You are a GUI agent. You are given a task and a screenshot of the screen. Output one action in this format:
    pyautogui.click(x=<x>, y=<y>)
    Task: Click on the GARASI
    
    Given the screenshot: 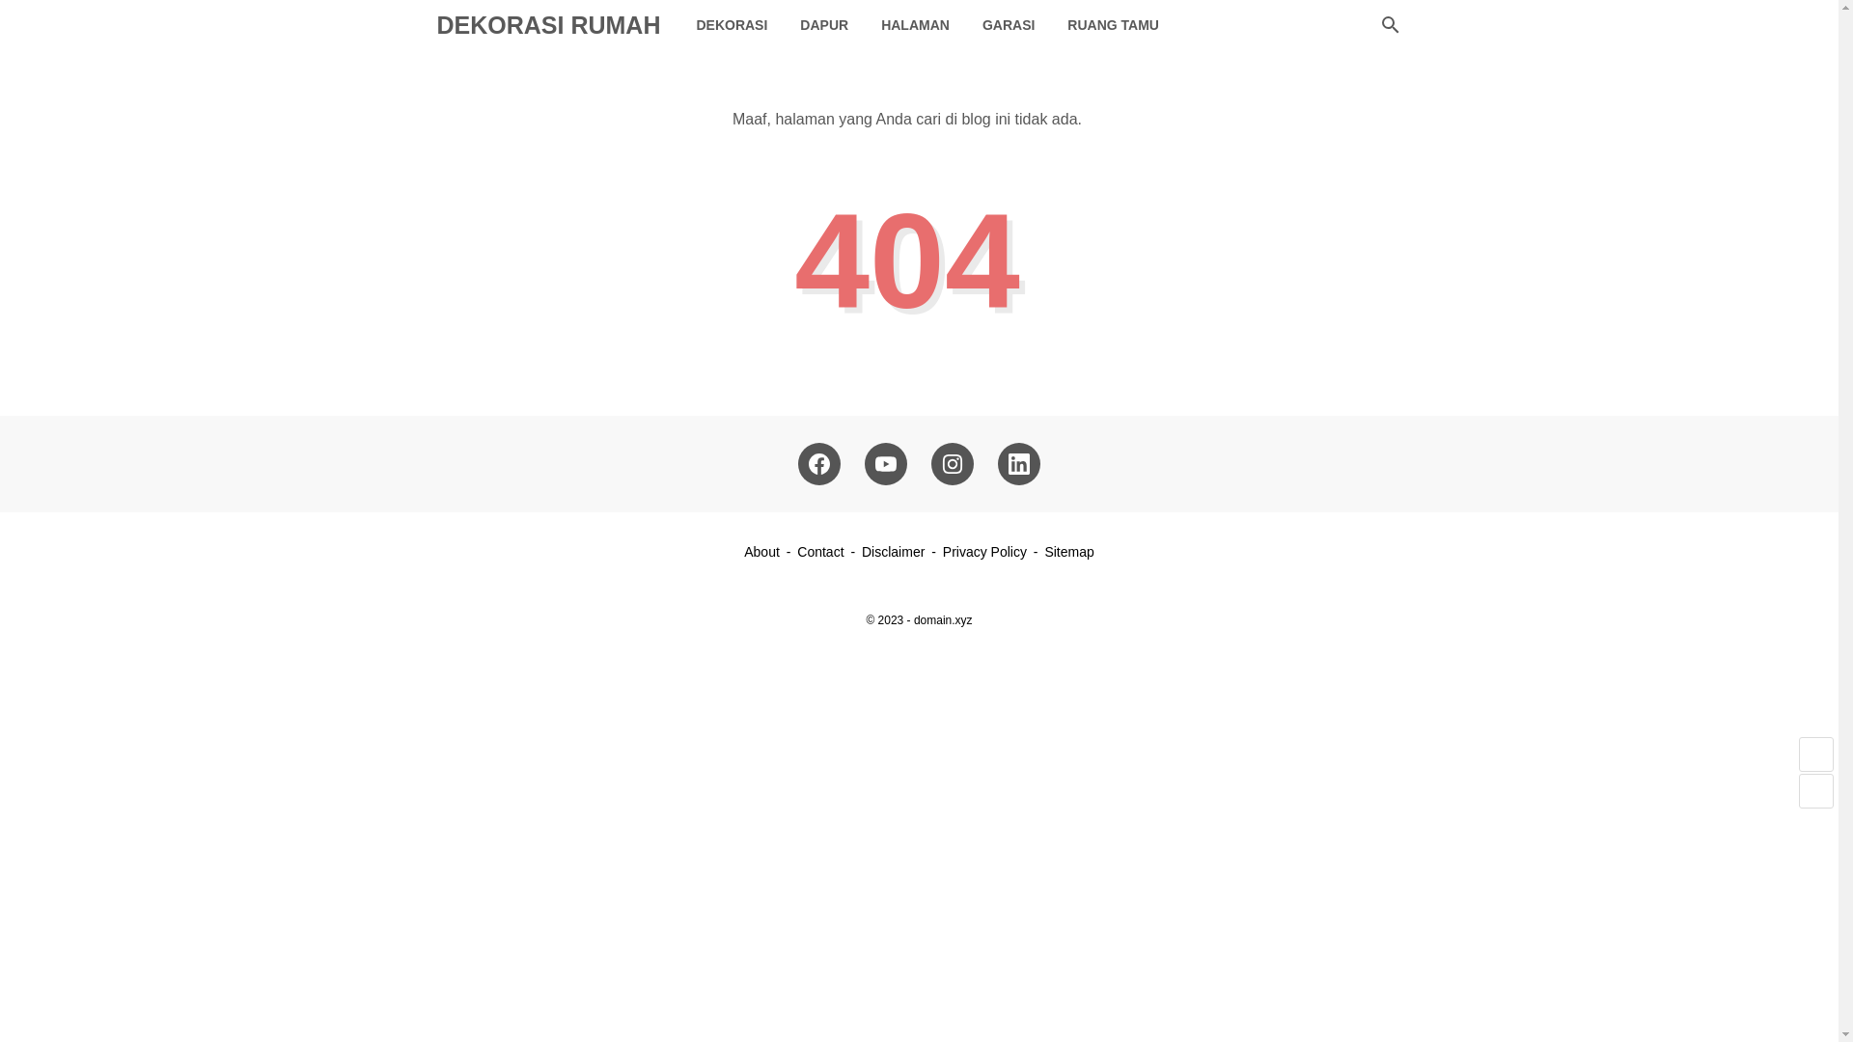 What is the action you would take?
    pyautogui.click(x=1008, y=25)
    